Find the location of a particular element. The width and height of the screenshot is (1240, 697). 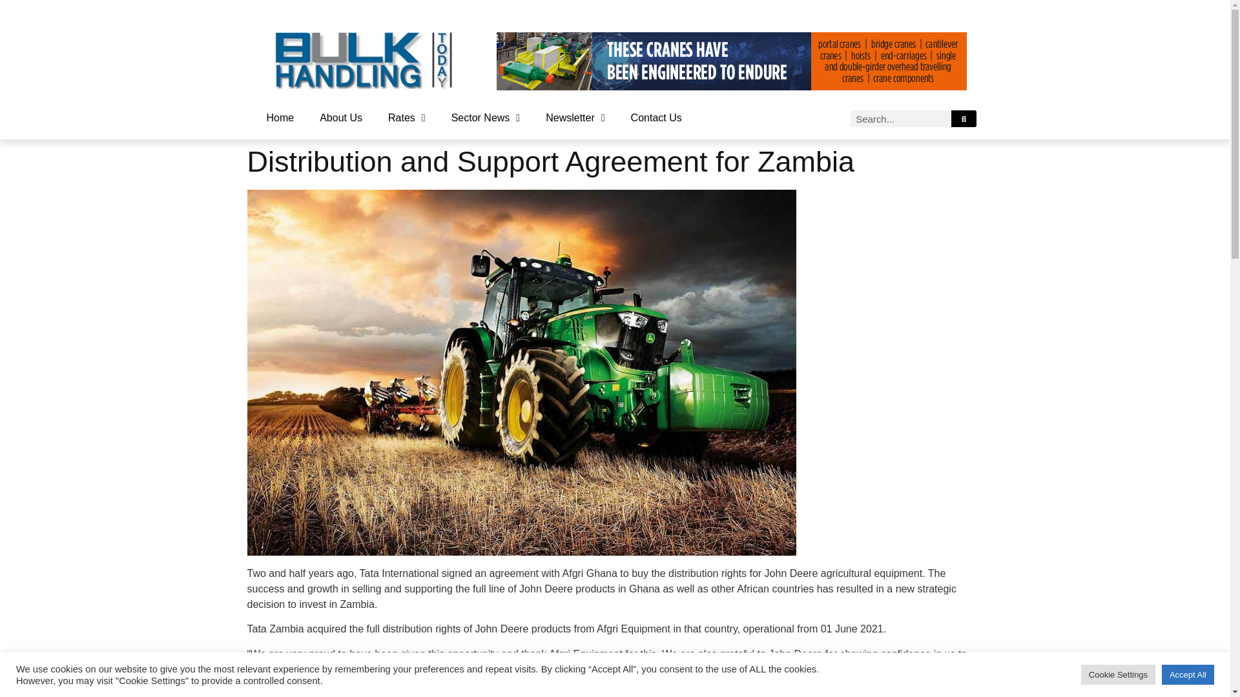

Contact Us is located at coordinates (656, 117).